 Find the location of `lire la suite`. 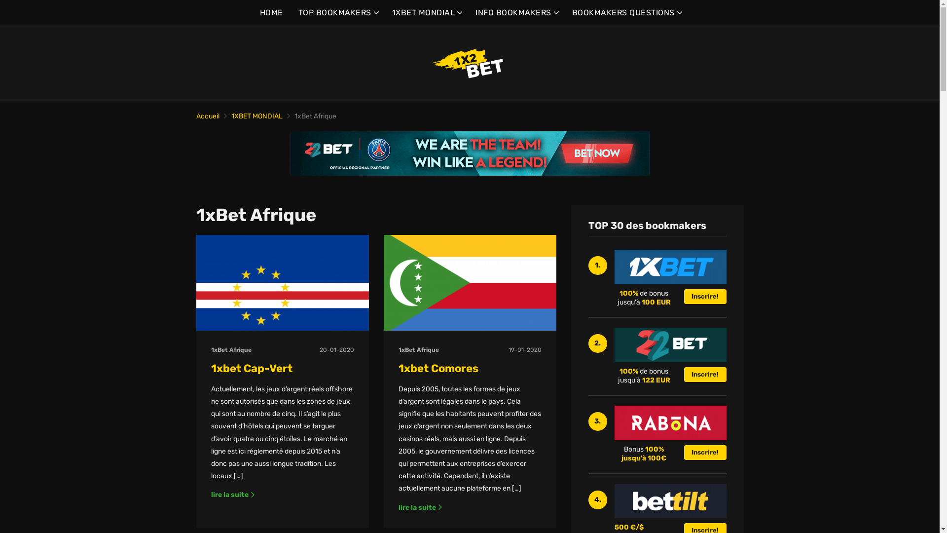

lire la suite is located at coordinates (421, 507).